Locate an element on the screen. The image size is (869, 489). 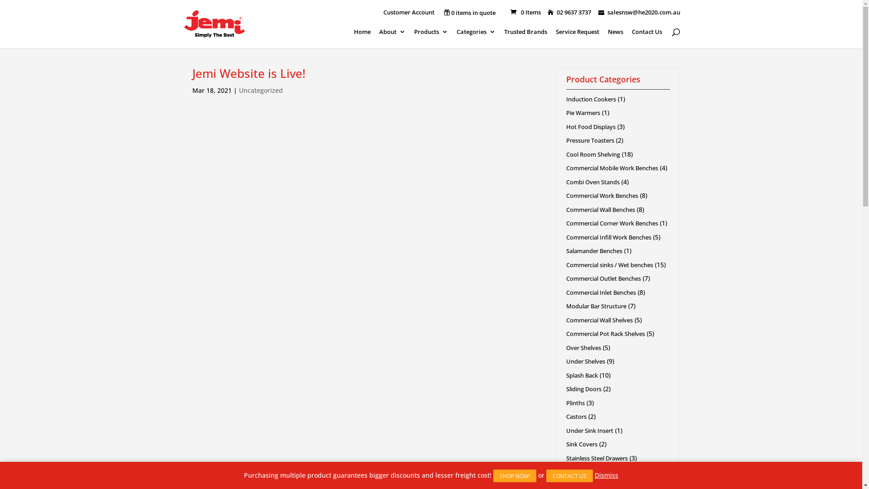
Induction Cookers is located at coordinates (591, 99).